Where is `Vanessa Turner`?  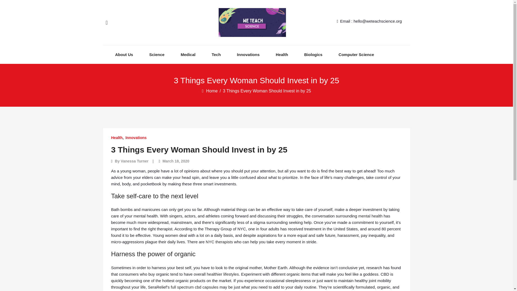
Vanessa Turner is located at coordinates (134, 161).